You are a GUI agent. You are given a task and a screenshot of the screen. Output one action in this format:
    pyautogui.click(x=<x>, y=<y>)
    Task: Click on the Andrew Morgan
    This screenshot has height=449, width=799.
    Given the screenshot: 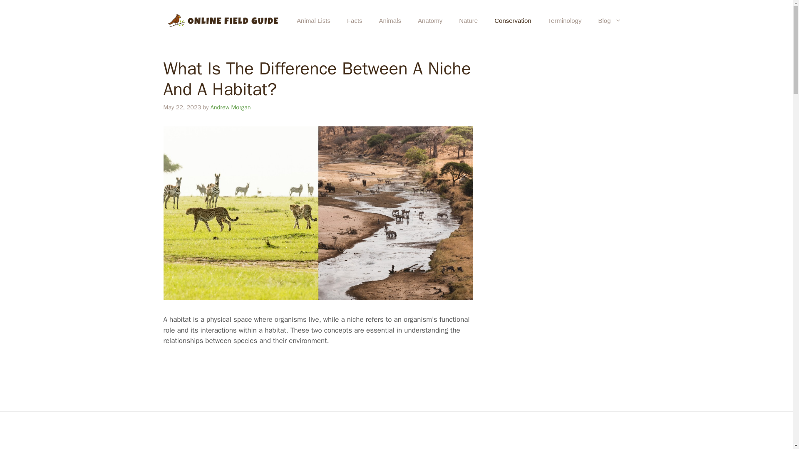 What is the action you would take?
    pyautogui.click(x=231, y=107)
    